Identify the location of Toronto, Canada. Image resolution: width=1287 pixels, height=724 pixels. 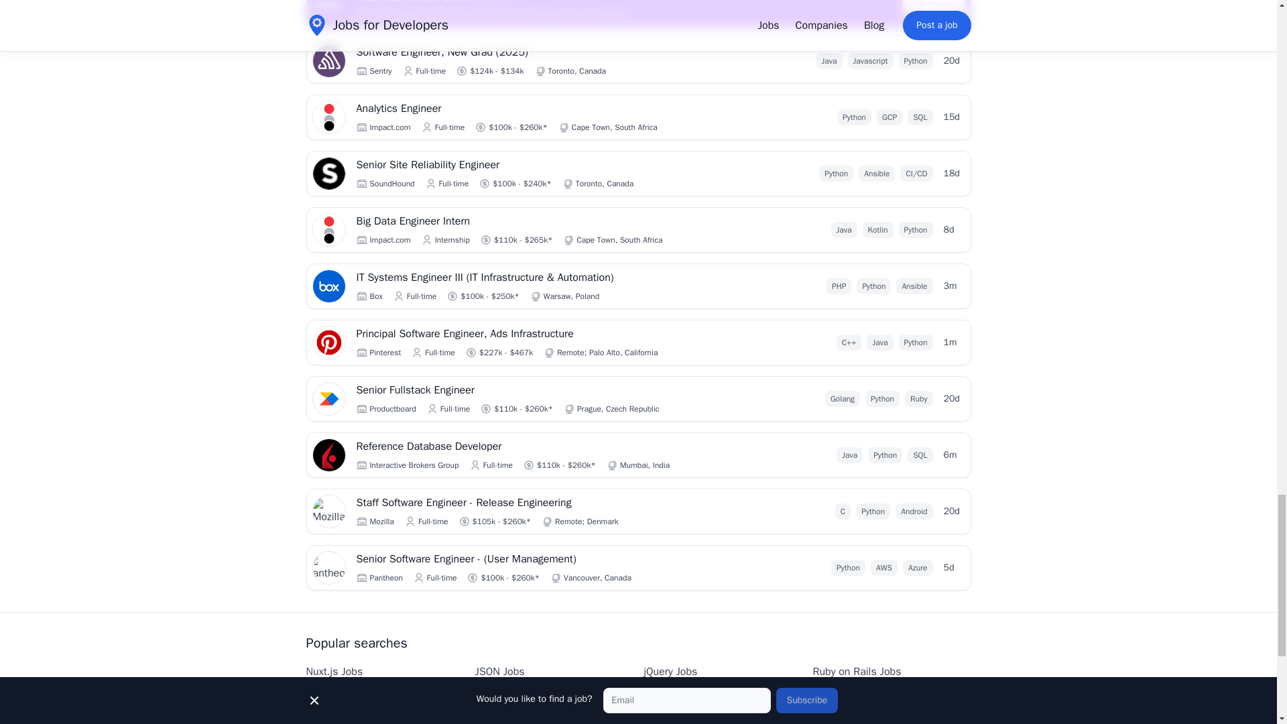
(576, 71).